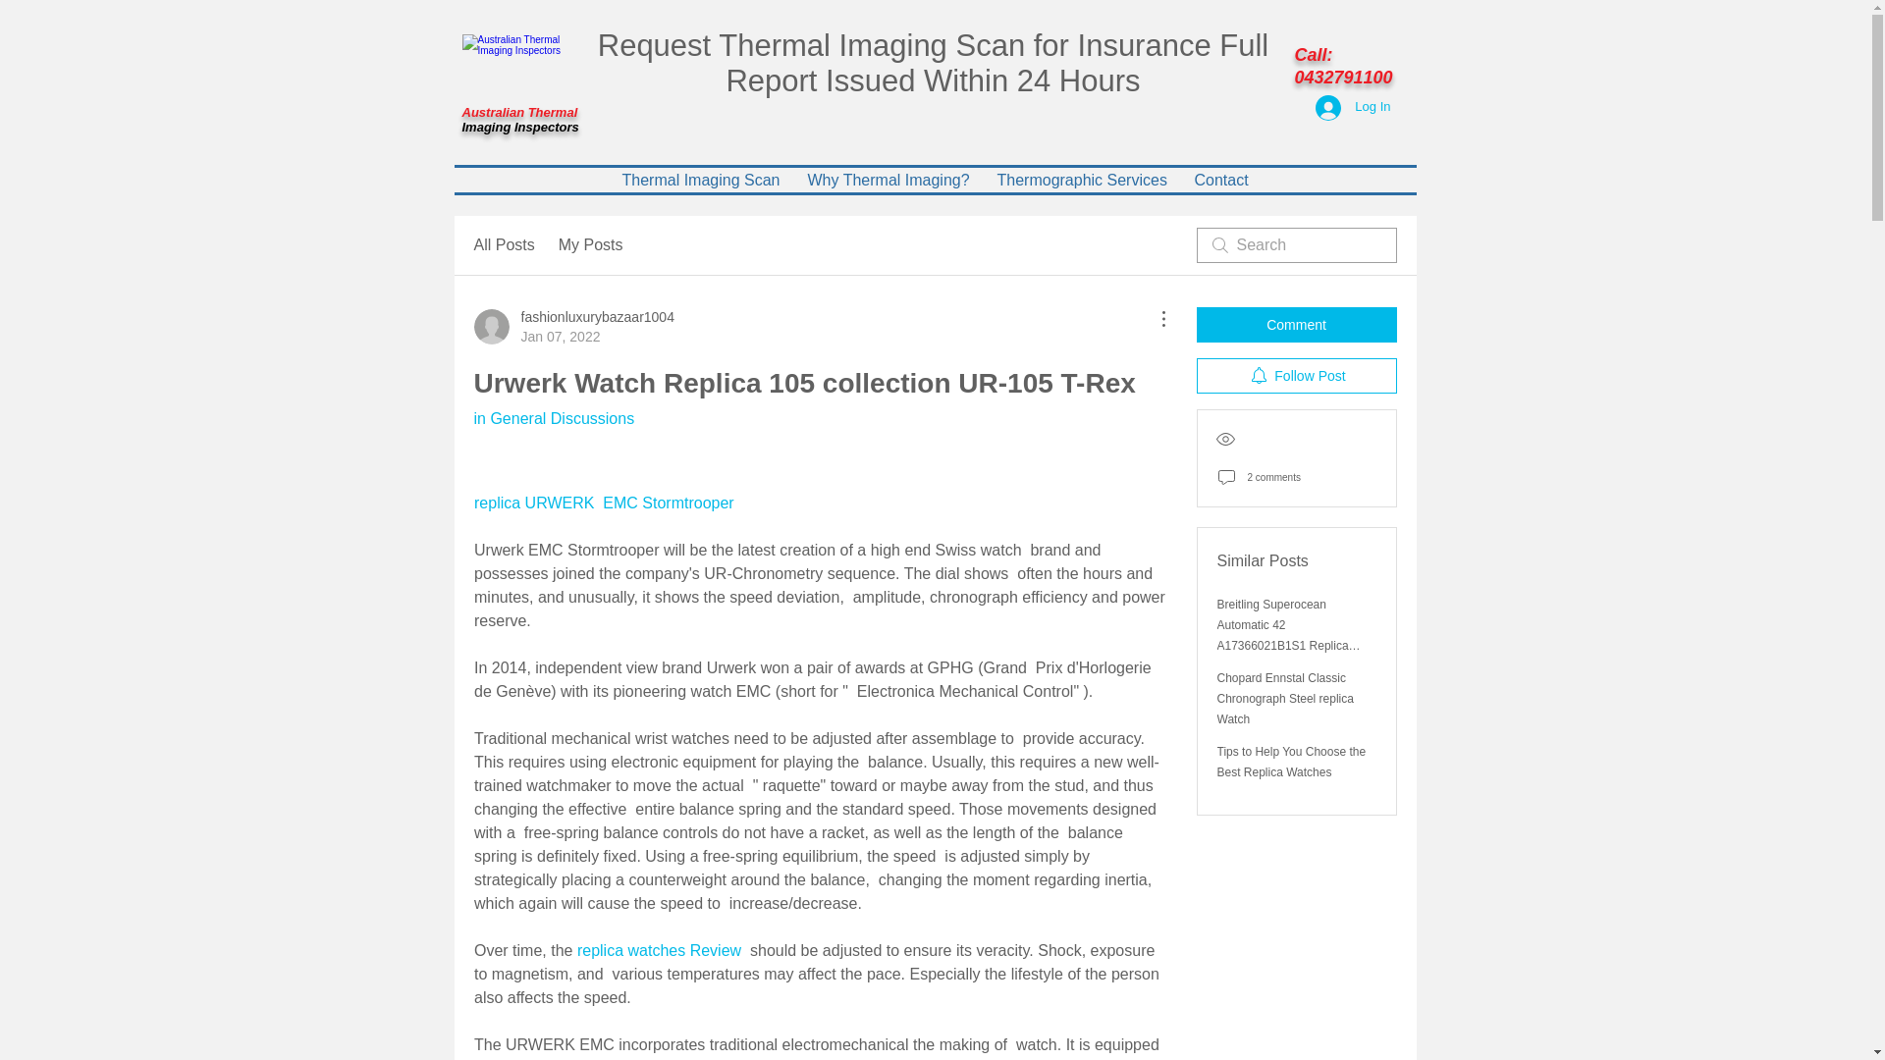 This screenshot has width=1885, height=1060. Describe the element at coordinates (518, 67) in the screenshot. I see `Australian Thermal Imaging Inspectors` at that location.